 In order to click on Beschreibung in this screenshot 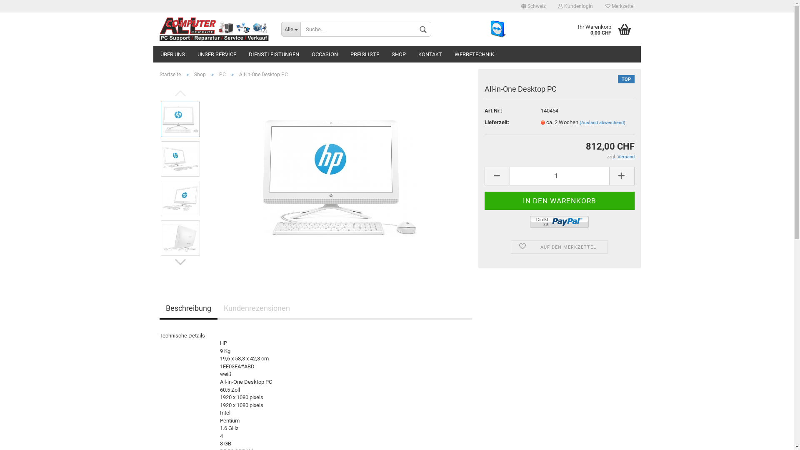, I will do `click(188, 309)`.